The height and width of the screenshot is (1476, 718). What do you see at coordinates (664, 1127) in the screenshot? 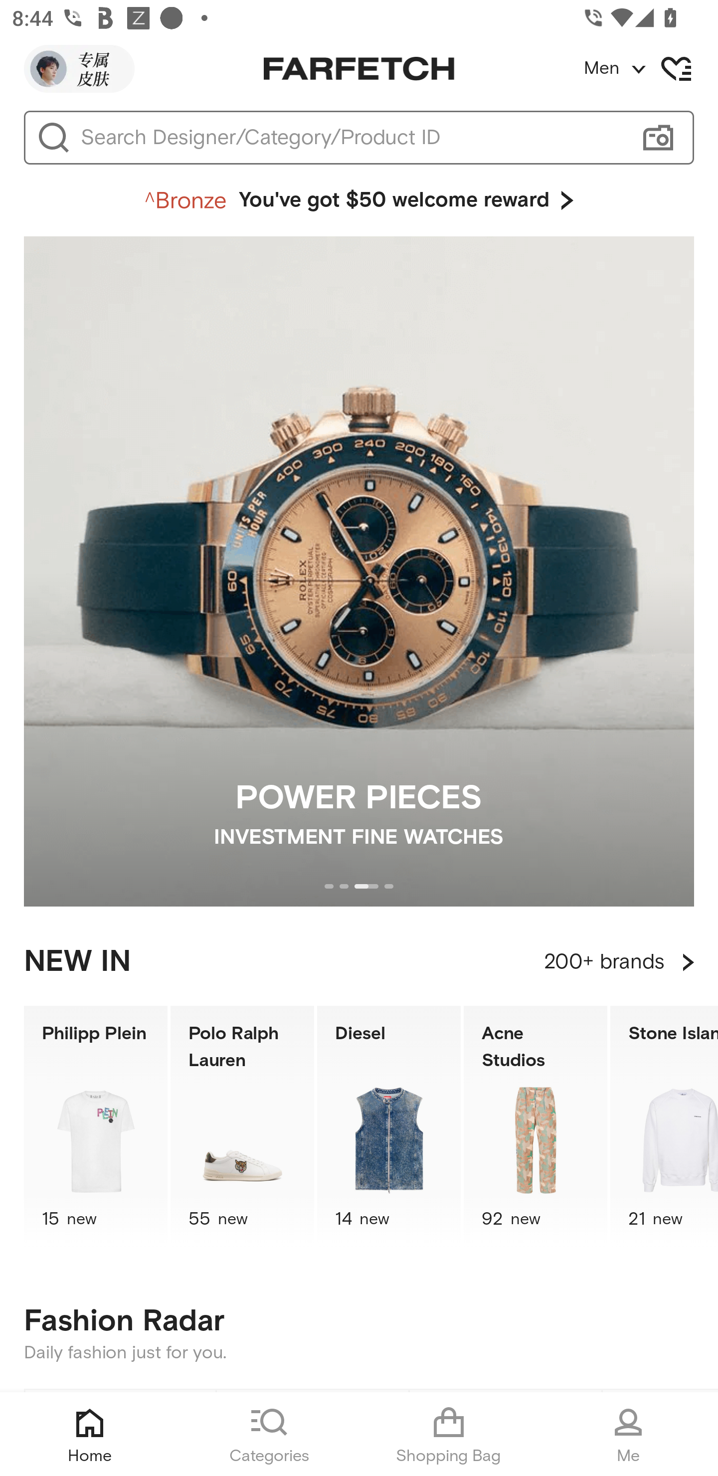
I see `Stone Island 21  new` at bounding box center [664, 1127].